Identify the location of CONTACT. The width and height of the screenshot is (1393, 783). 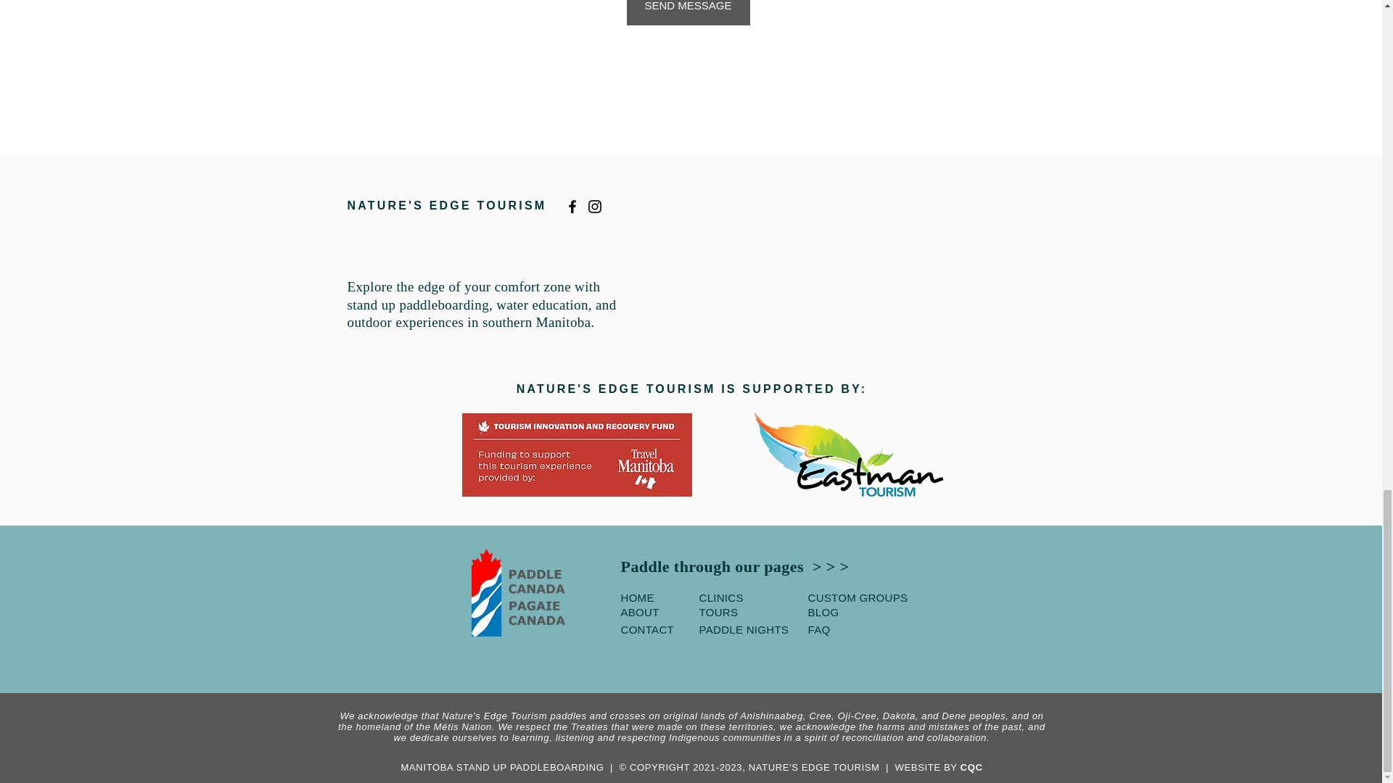
(647, 629).